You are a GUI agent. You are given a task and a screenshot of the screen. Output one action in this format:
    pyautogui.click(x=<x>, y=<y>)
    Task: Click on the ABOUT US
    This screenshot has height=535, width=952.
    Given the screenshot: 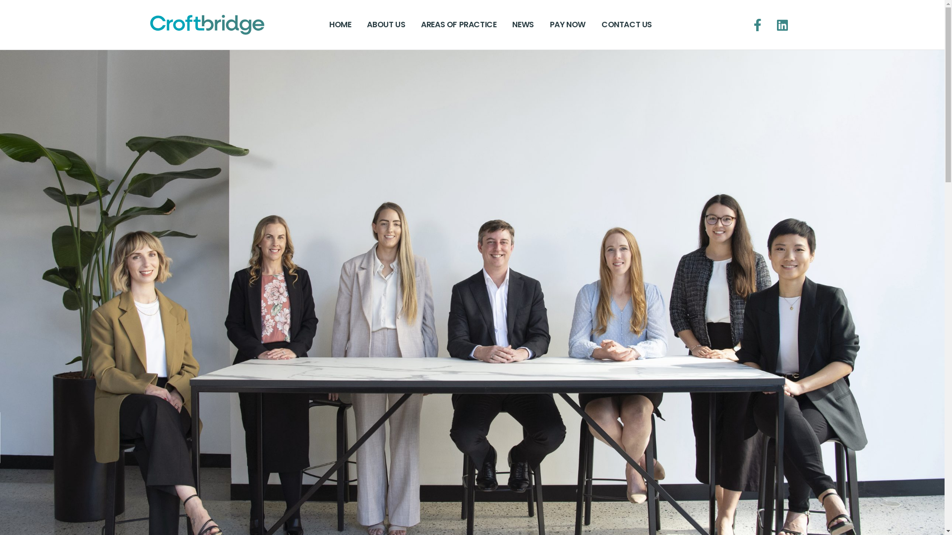 What is the action you would take?
    pyautogui.click(x=386, y=25)
    